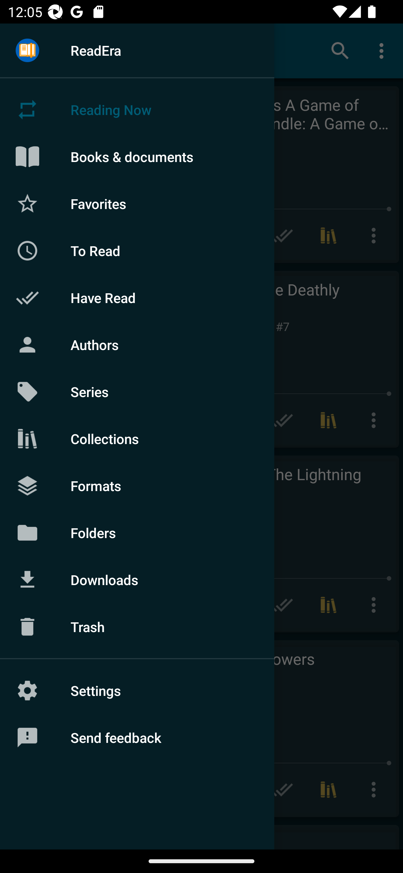  What do you see at coordinates (137, 110) in the screenshot?
I see `Reading Now` at bounding box center [137, 110].